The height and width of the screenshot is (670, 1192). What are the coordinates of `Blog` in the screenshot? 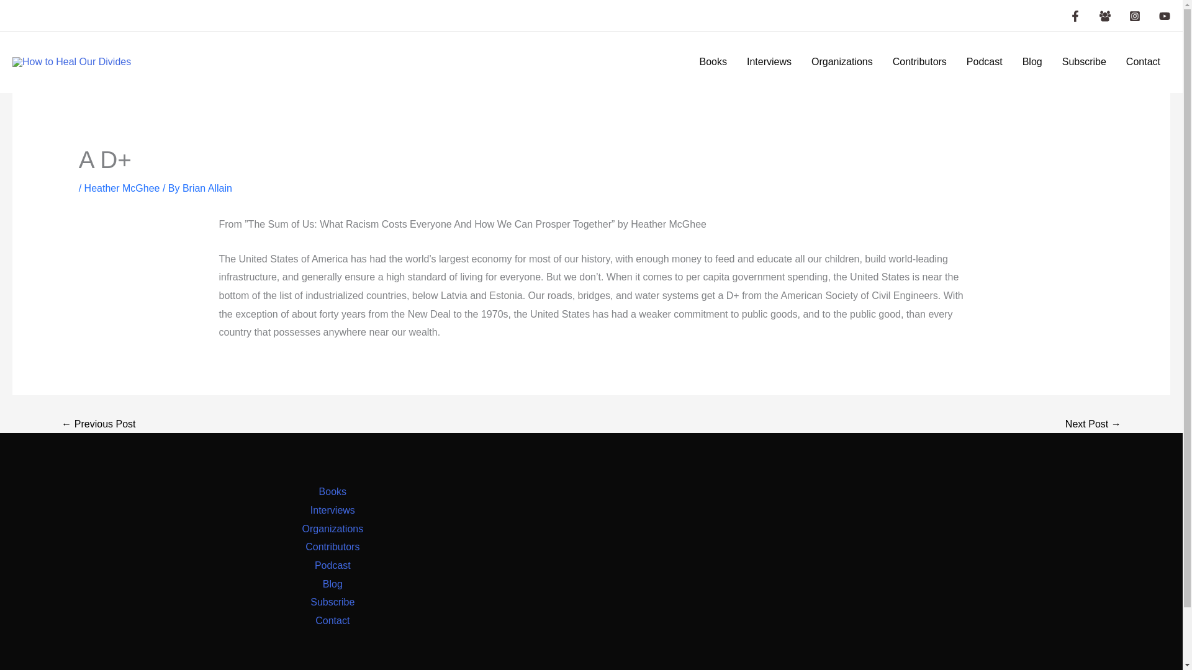 It's located at (333, 584).